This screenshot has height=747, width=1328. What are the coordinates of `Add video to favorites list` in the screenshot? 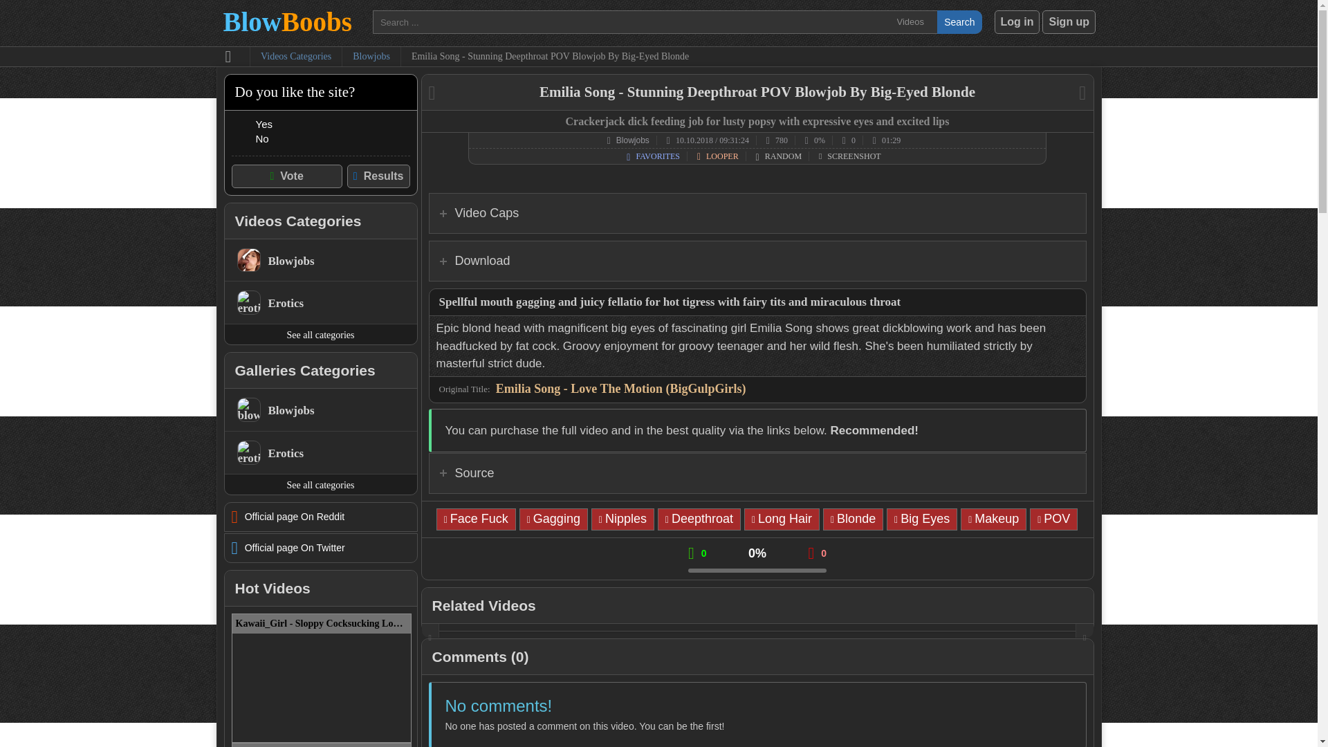 It's located at (657, 156).